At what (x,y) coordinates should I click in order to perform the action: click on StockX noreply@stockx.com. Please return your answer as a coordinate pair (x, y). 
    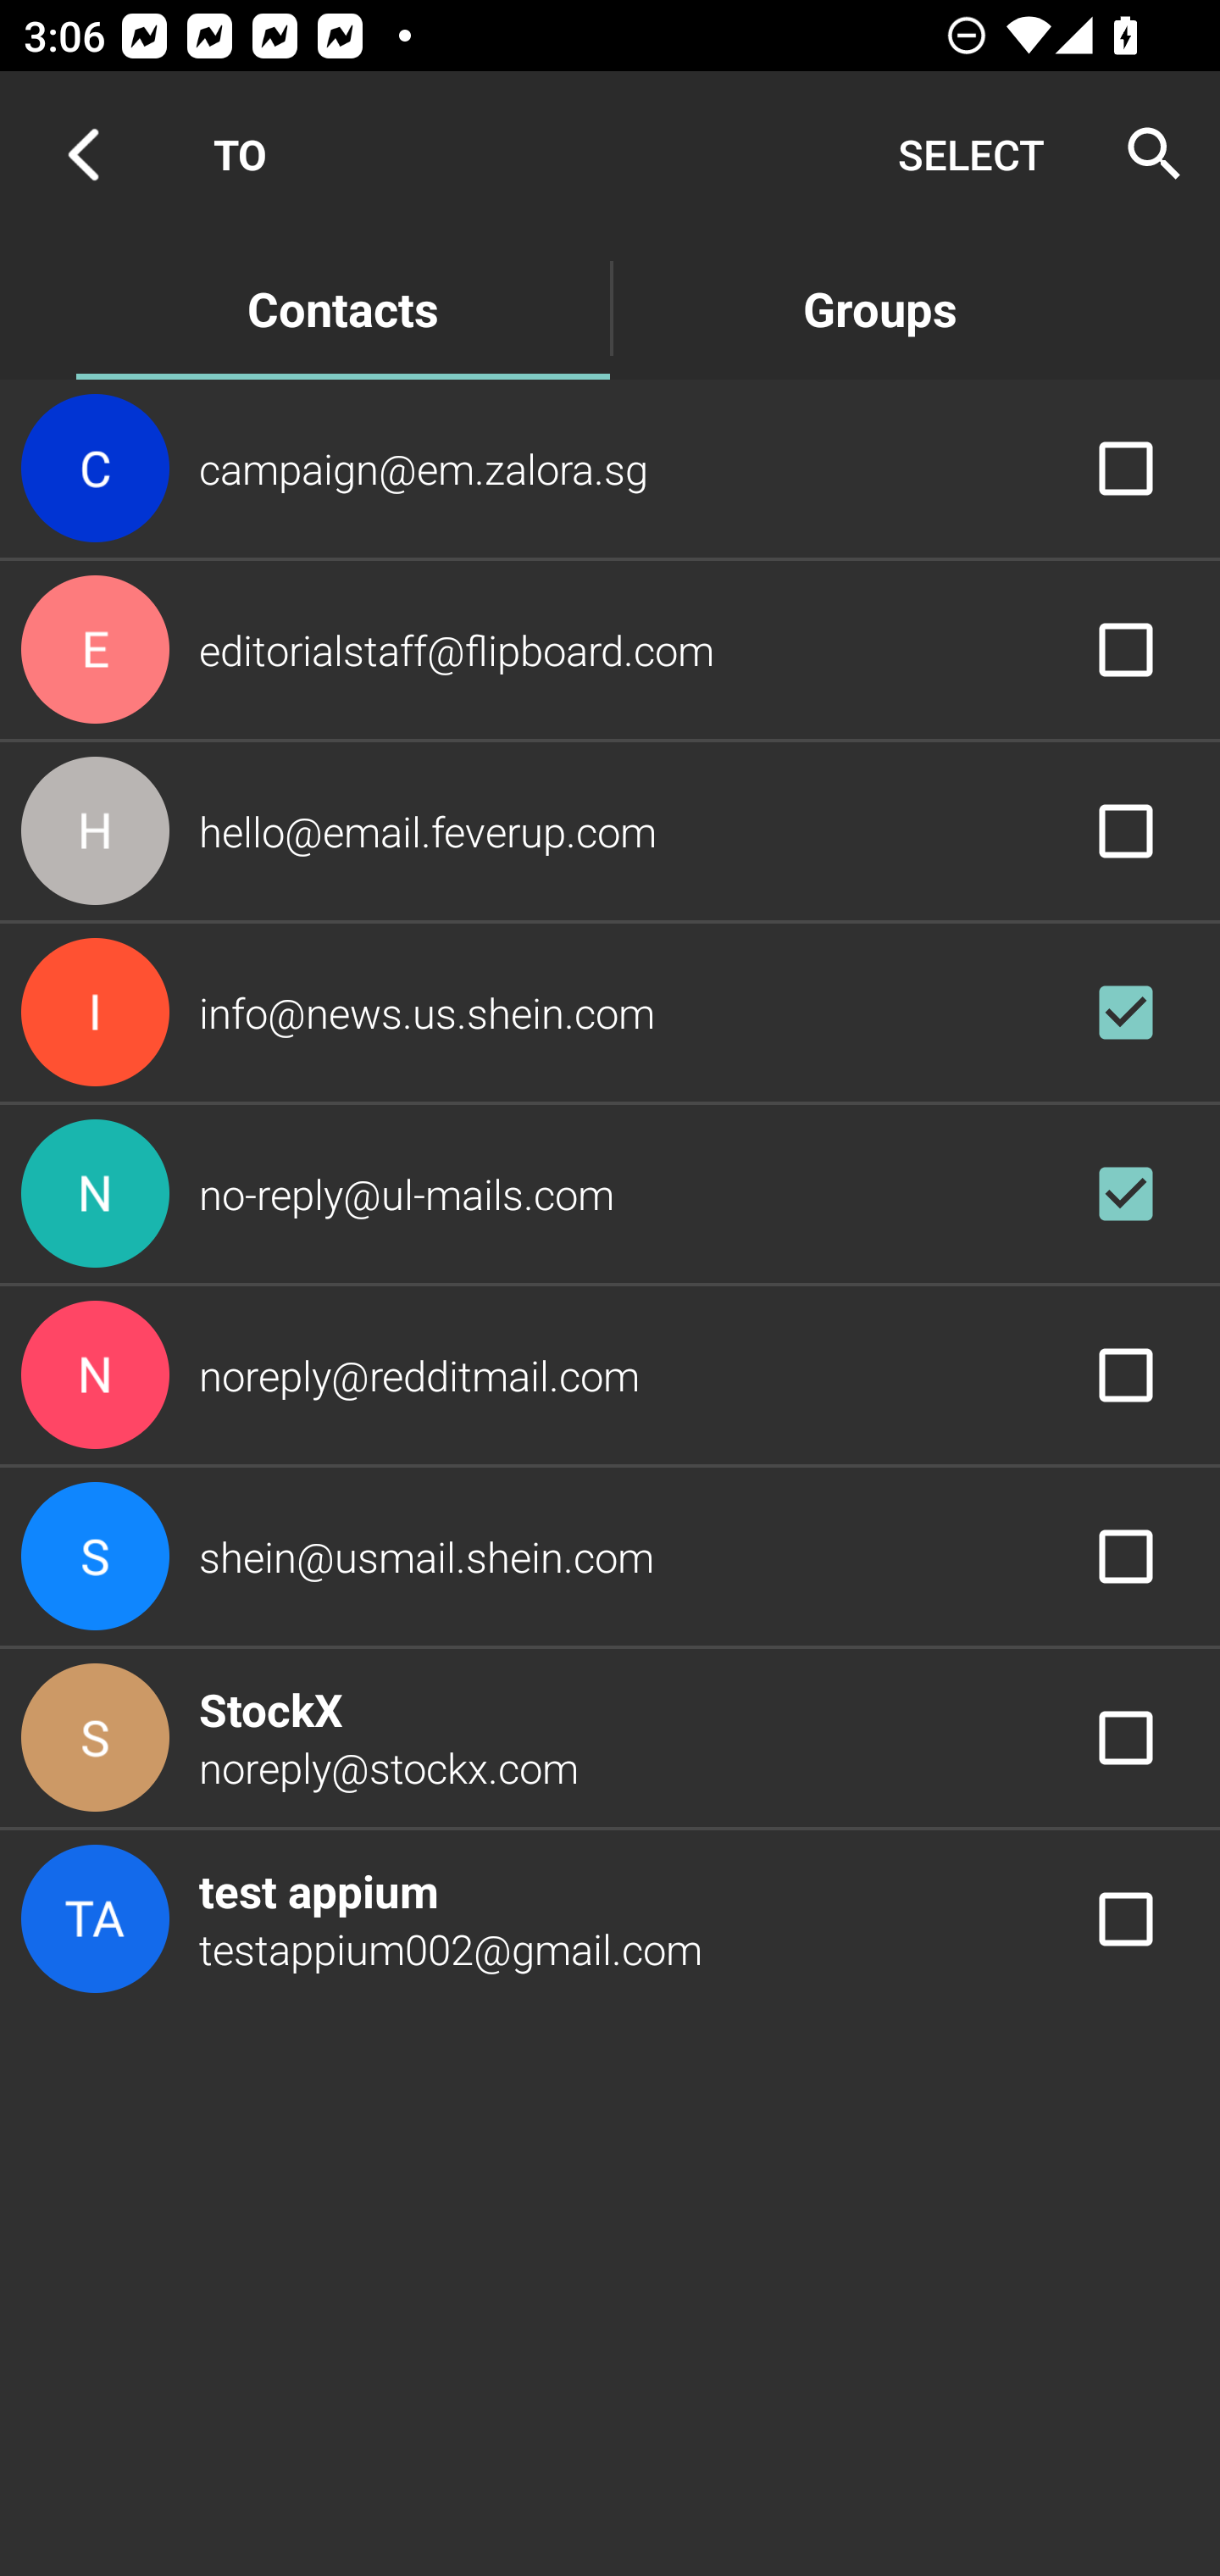
    Looking at the image, I should click on (610, 1737).